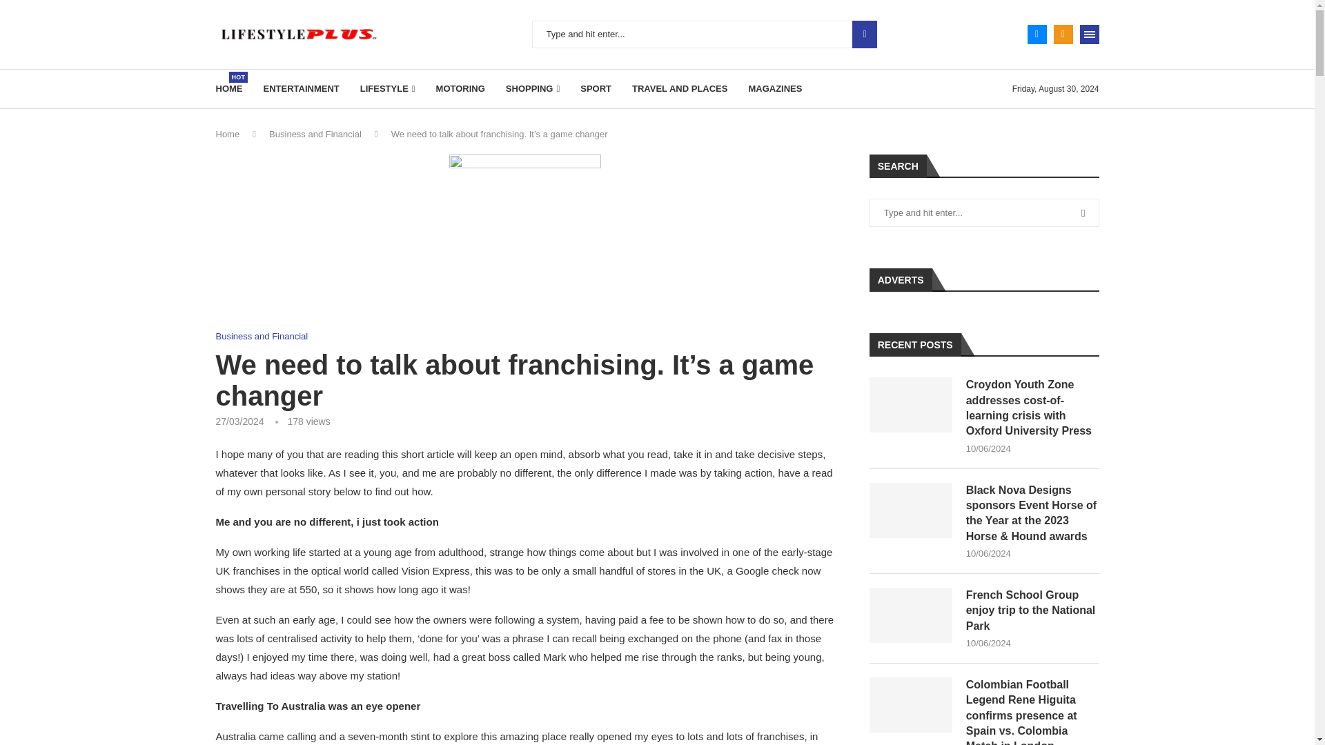 This screenshot has width=1325, height=745. Describe the element at coordinates (679, 88) in the screenshot. I see `TRAVEL AND PLACES` at that location.